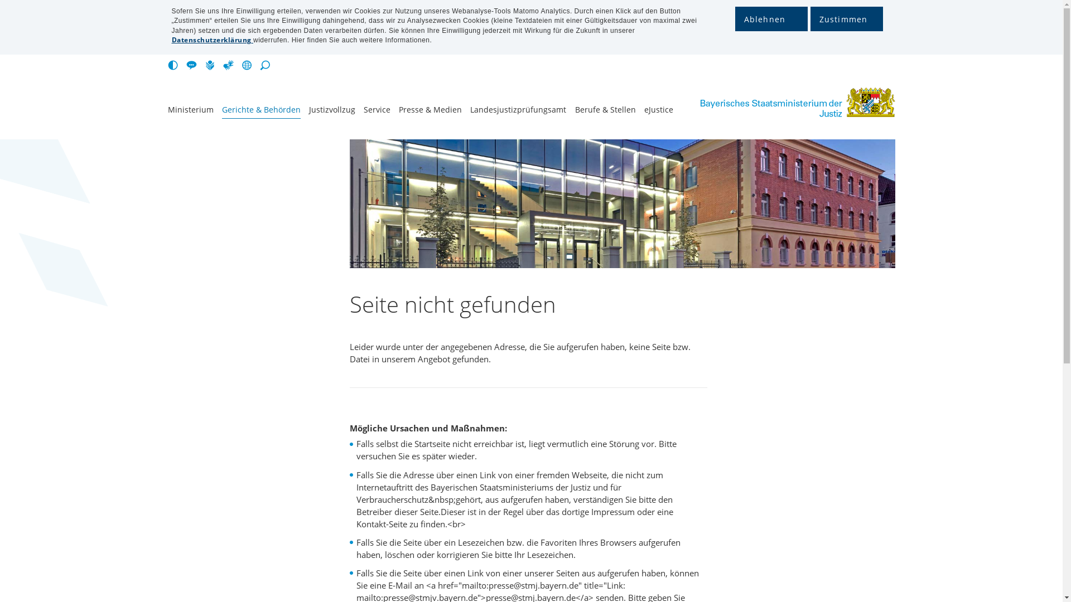 The width and height of the screenshot is (1071, 602). I want to click on Ablehnen, so click(771, 19).